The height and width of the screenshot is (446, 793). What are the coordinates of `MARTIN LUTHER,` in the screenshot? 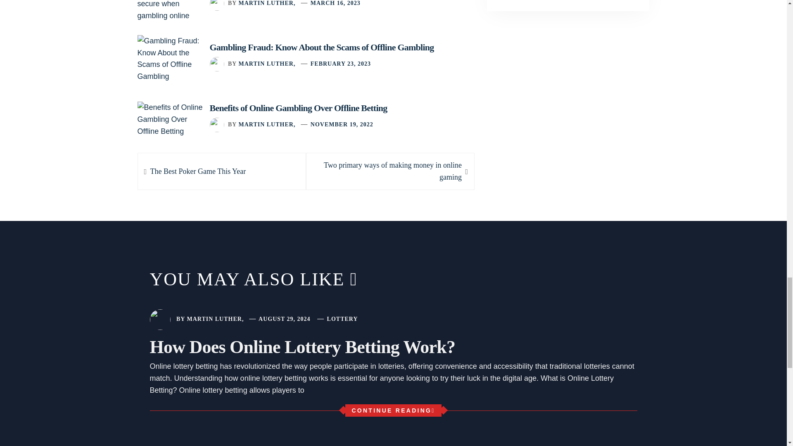 It's located at (267, 3).